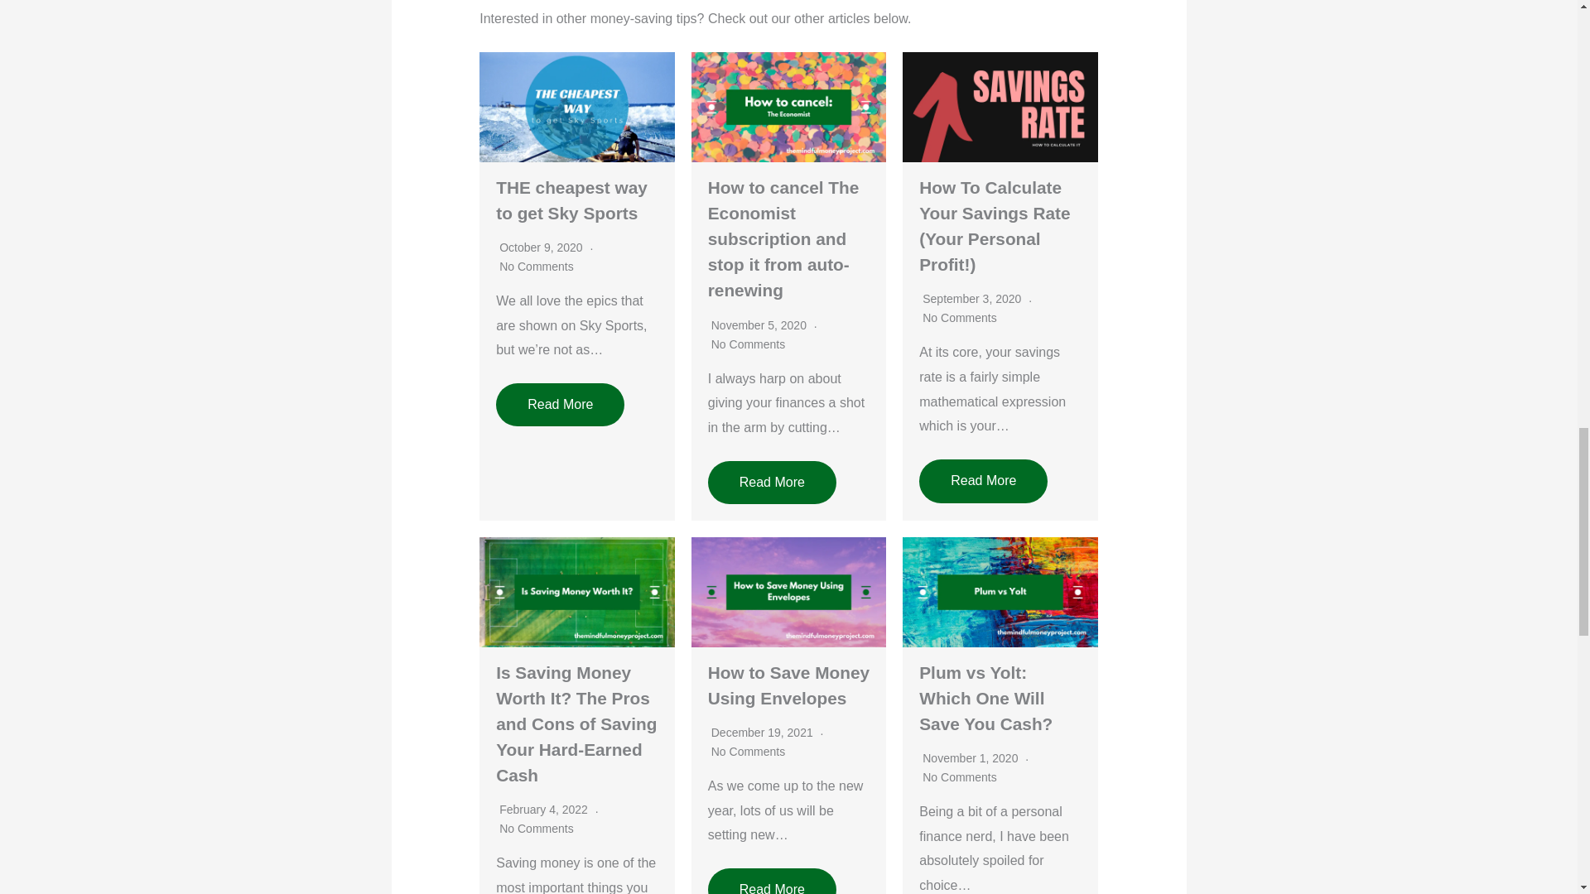 The width and height of the screenshot is (1590, 894). I want to click on Read More, so click(772, 881).